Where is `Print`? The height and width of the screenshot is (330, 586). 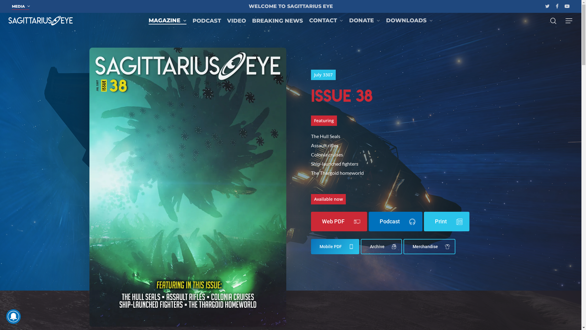
Print is located at coordinates (447, 222).